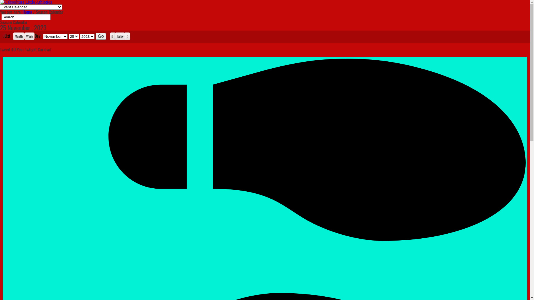 This screenshot has height=300, width=534. What do you see at coordinates (19, 36) in the screenshot?
I see `Month` at bounding box center [19, 36].